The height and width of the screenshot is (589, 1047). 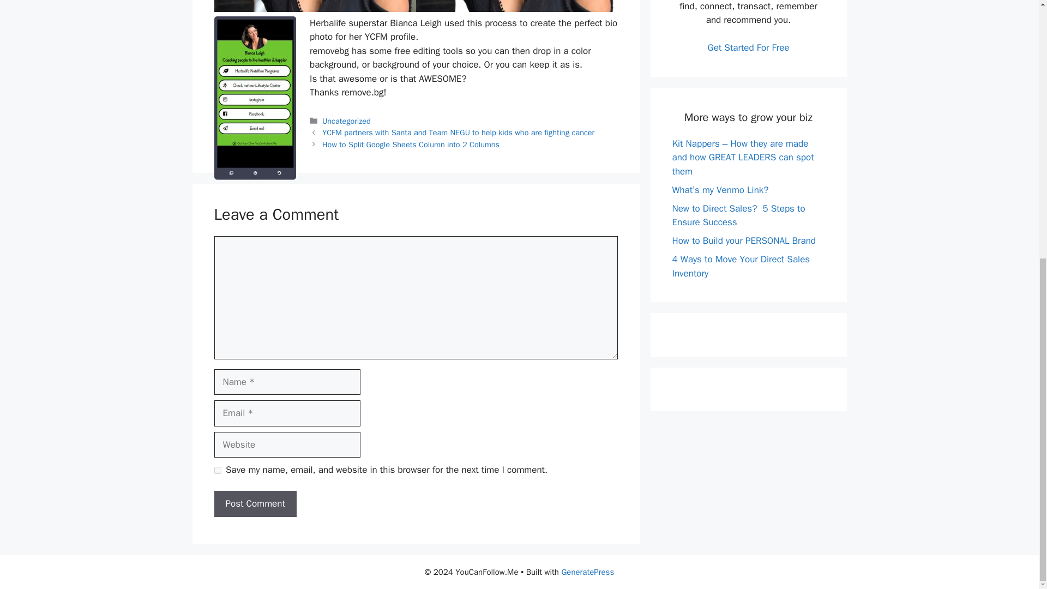 What do you see at coordinates (346, 121) in the screenshot?
I see `Uncategorized` at bounding box center [346, 121].